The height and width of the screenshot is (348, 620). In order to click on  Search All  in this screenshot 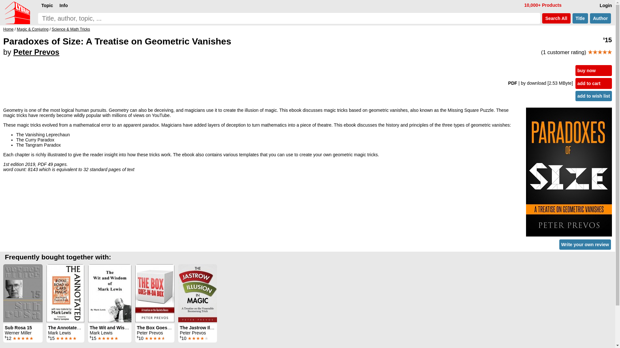, I will do `click(556, 18)`.